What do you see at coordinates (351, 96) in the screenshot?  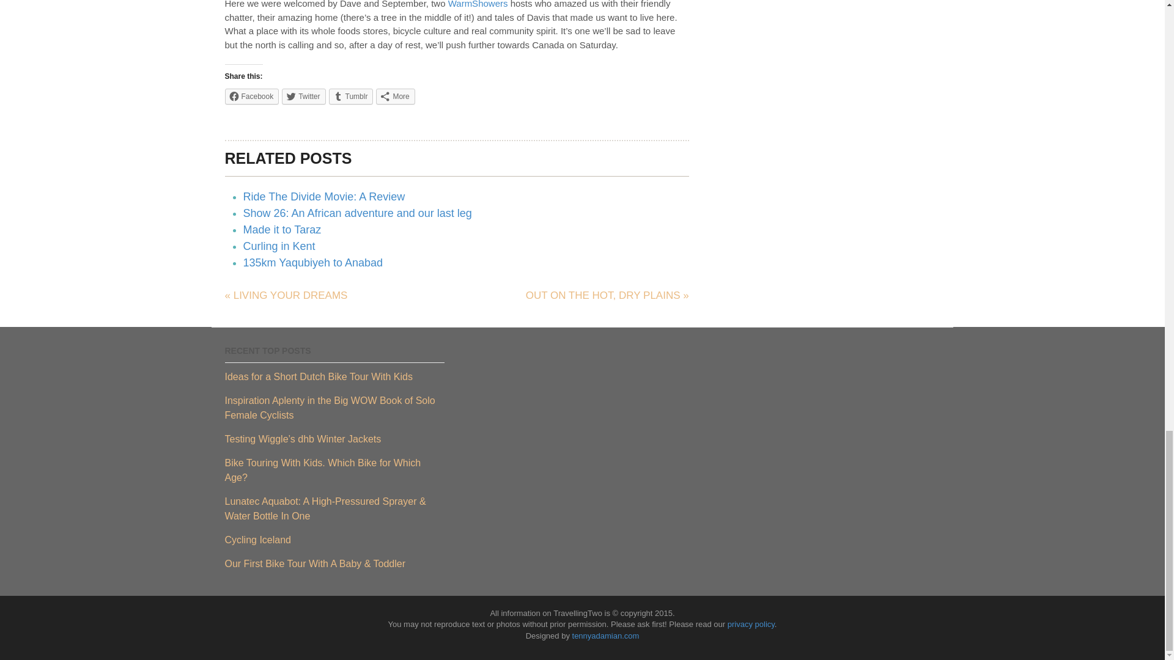 I see `Click to share on Tumblr` at bounding box center [351, 96].